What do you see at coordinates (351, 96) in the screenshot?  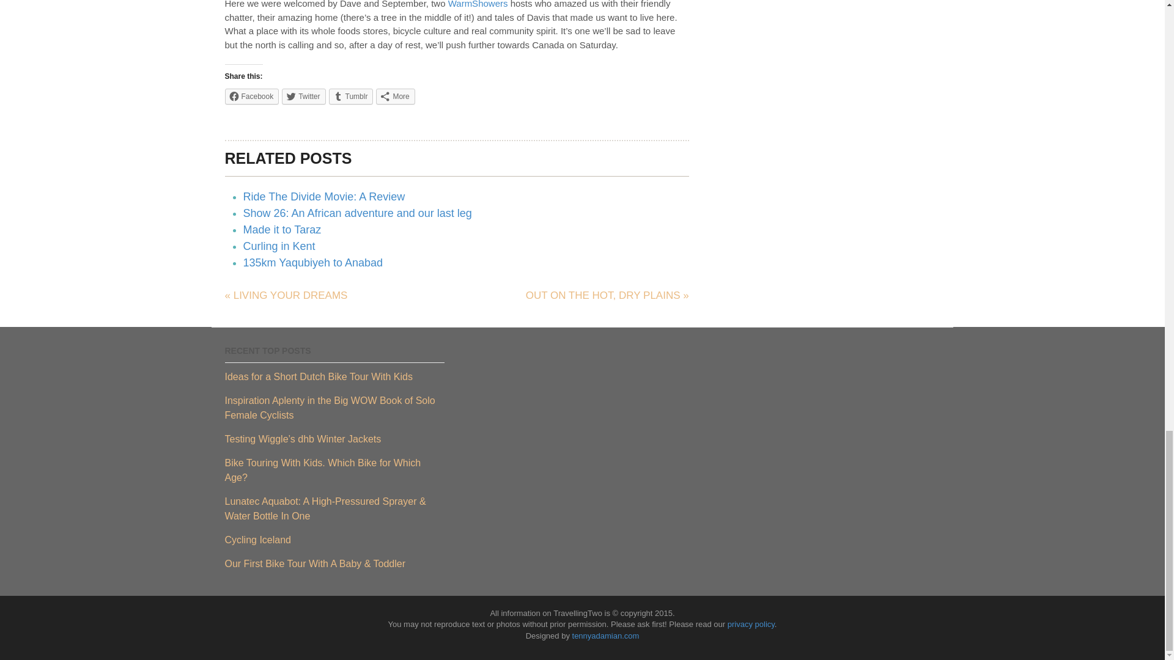 I see `Click to share on Tumblr` at bounding box center [351, 96].